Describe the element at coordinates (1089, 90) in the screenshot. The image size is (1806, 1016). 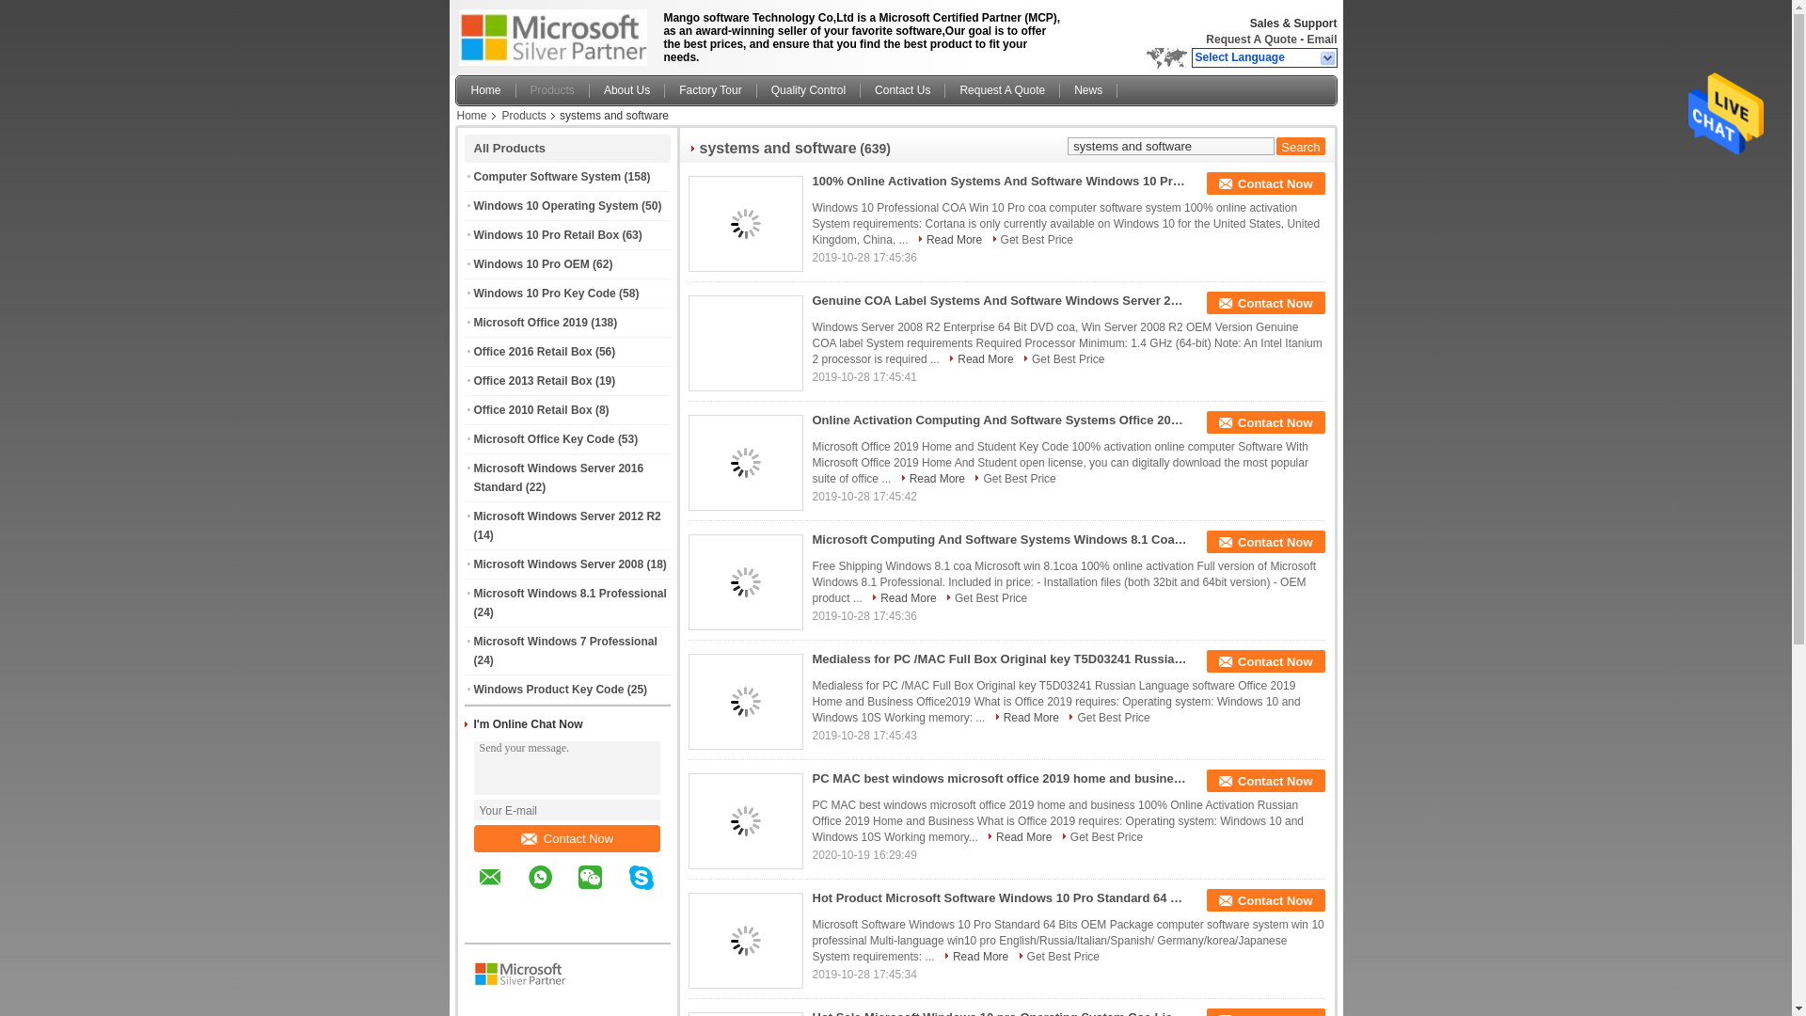
I see `News` at that location.